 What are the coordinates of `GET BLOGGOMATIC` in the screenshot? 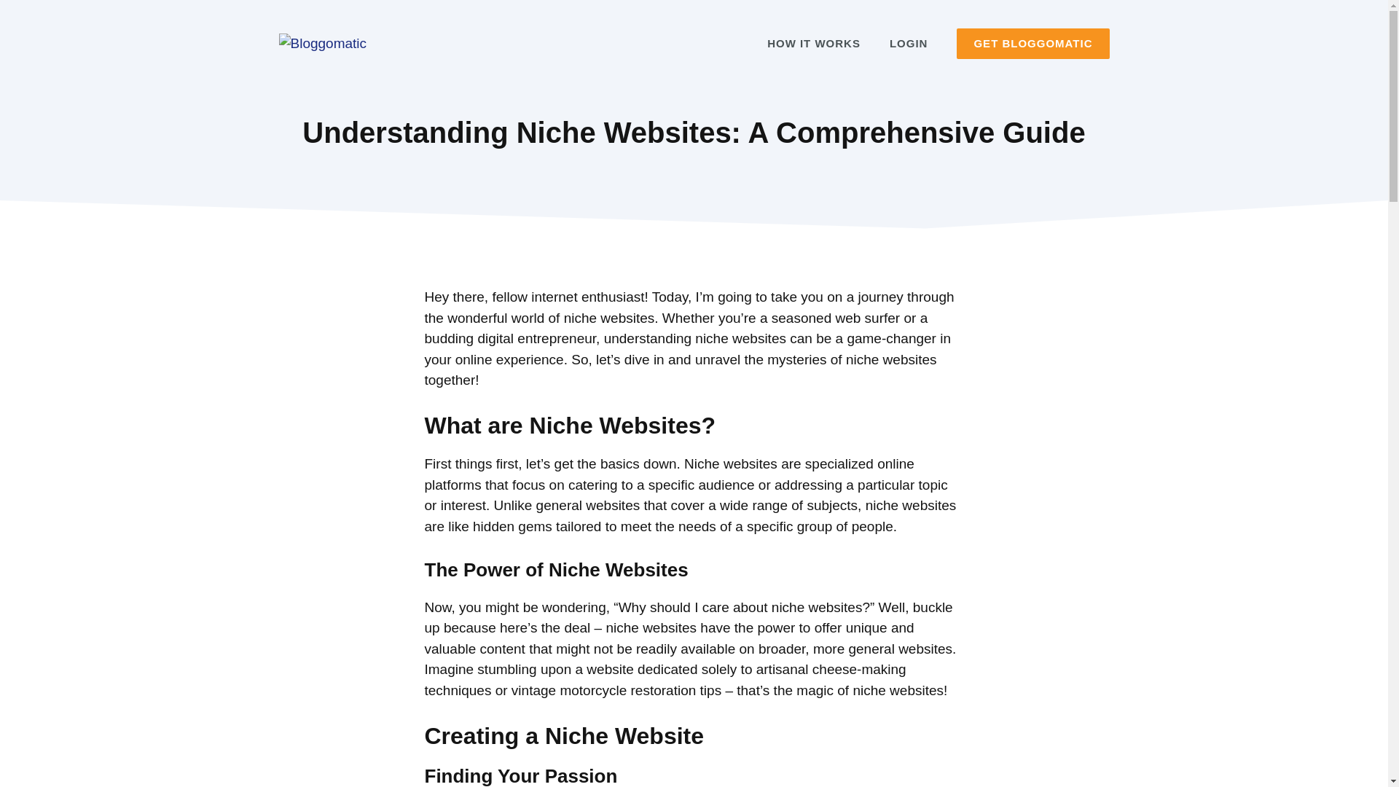 It's located at (1033, 44).